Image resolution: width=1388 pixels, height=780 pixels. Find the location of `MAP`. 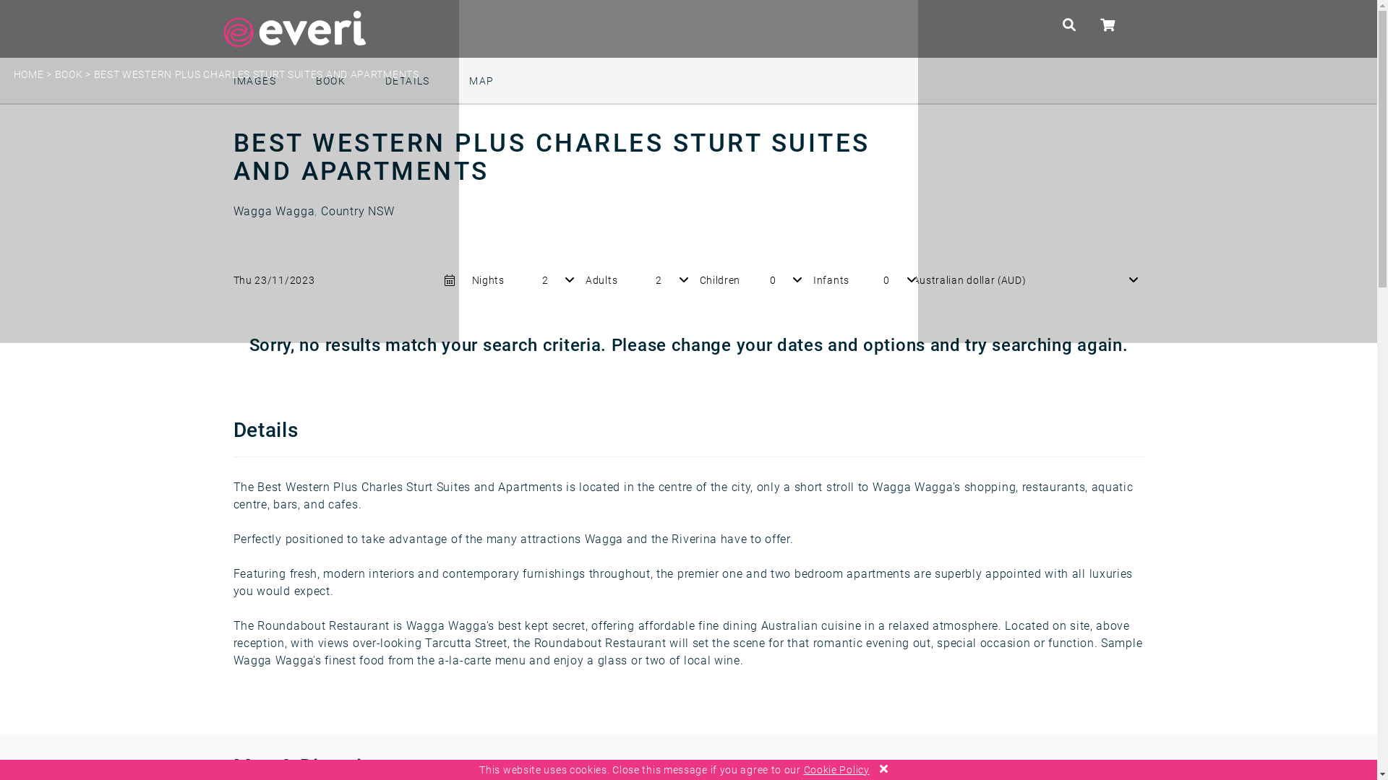

MAP is located at coordinates (481, 81).